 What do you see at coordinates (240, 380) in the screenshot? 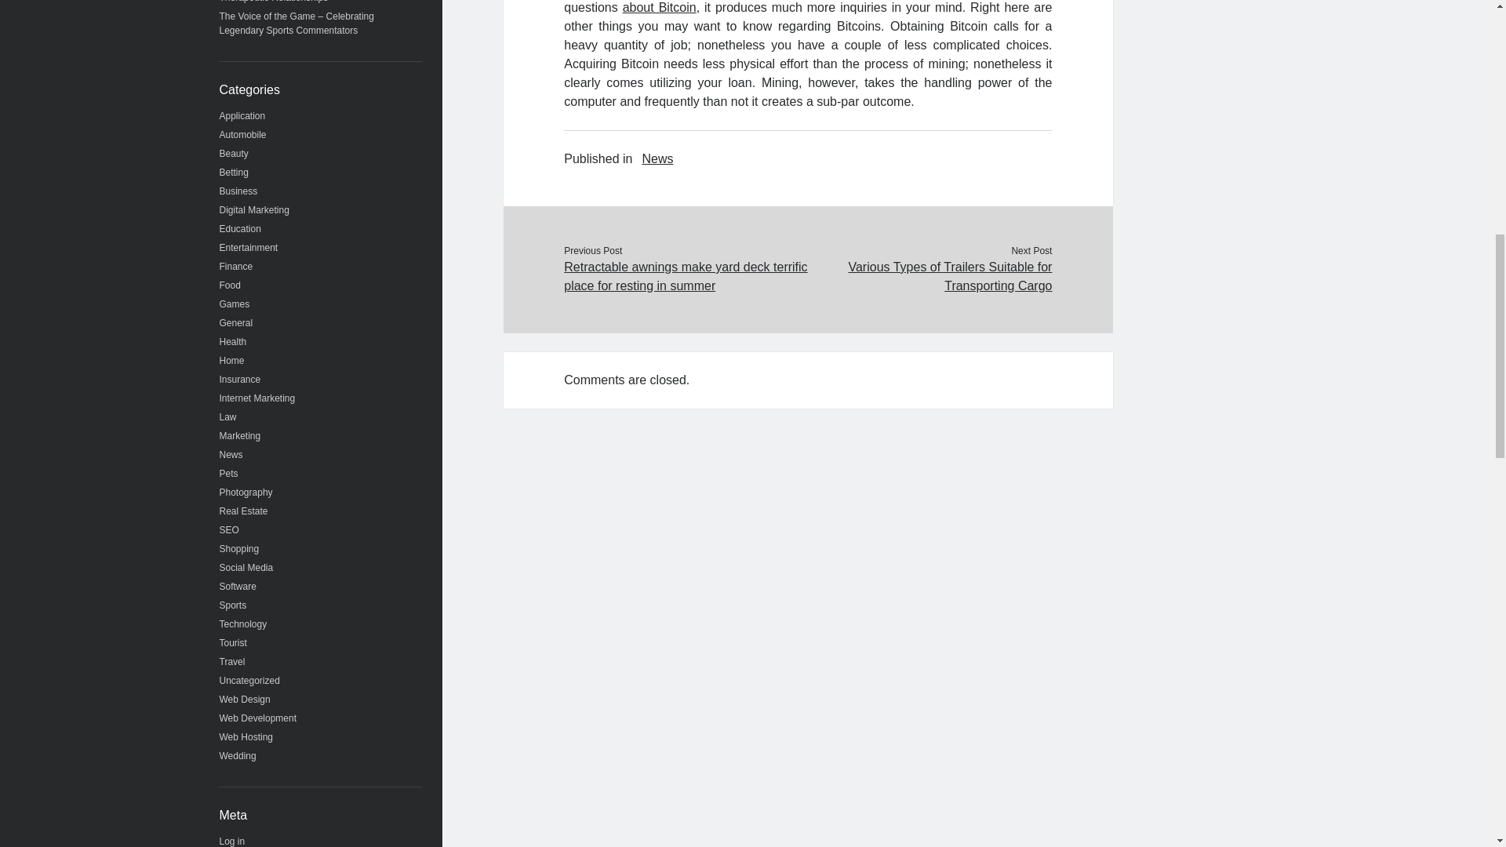
I see `Insurance` at bounding box center [240, 380].